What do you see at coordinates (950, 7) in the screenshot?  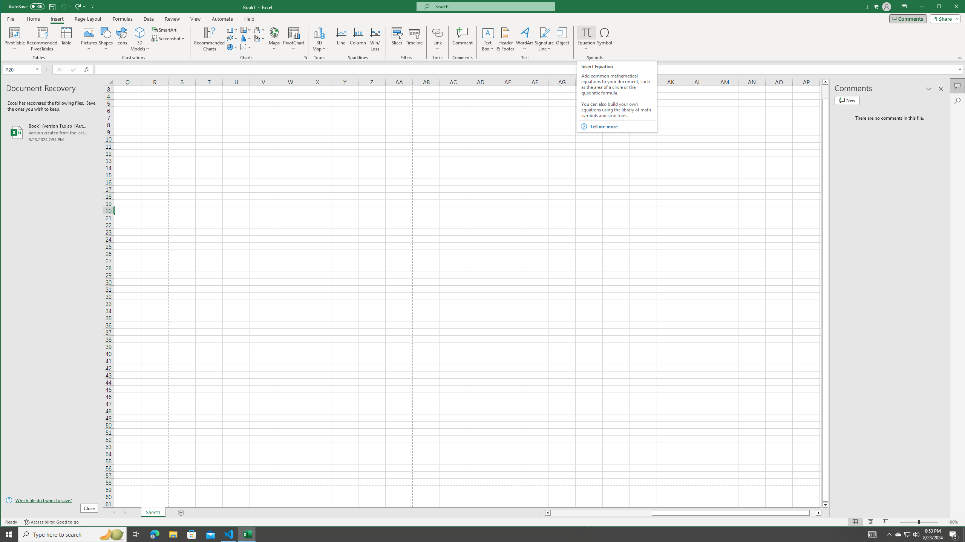 I see `Maximize` at bounding box center [950, 7].